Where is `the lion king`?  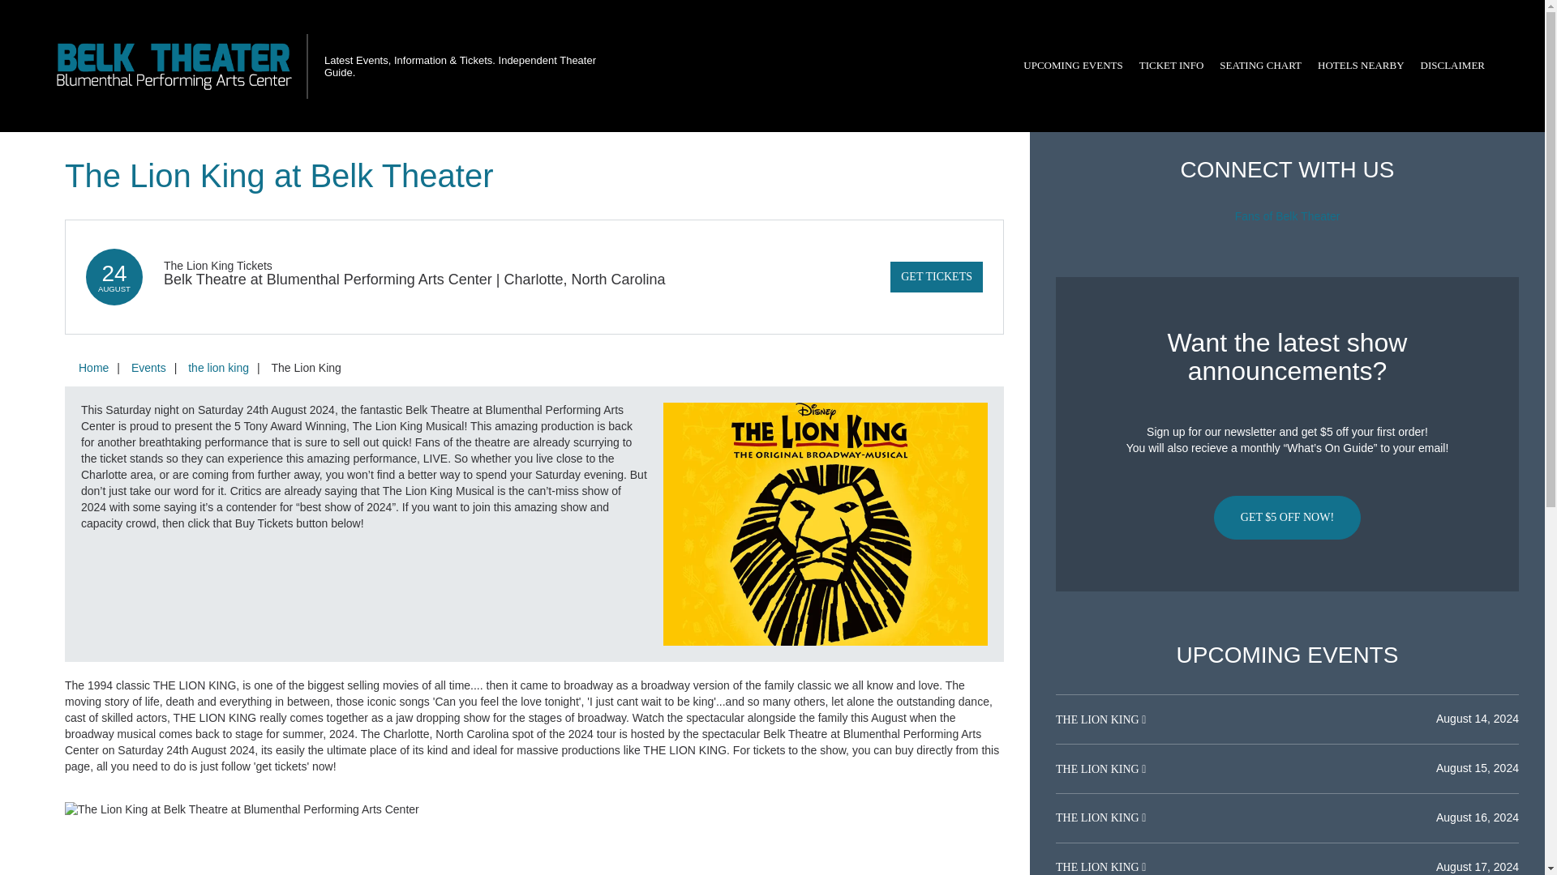 the lion king is located at coordinates (218, 368).